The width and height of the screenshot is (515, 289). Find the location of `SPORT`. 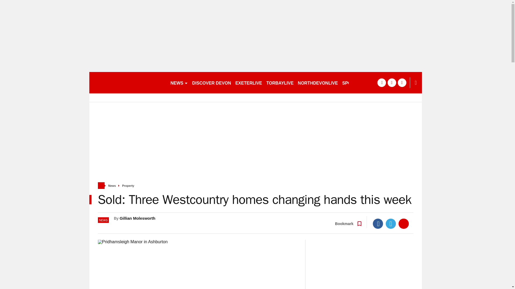

SPORT is located at coordinates (352, 82).